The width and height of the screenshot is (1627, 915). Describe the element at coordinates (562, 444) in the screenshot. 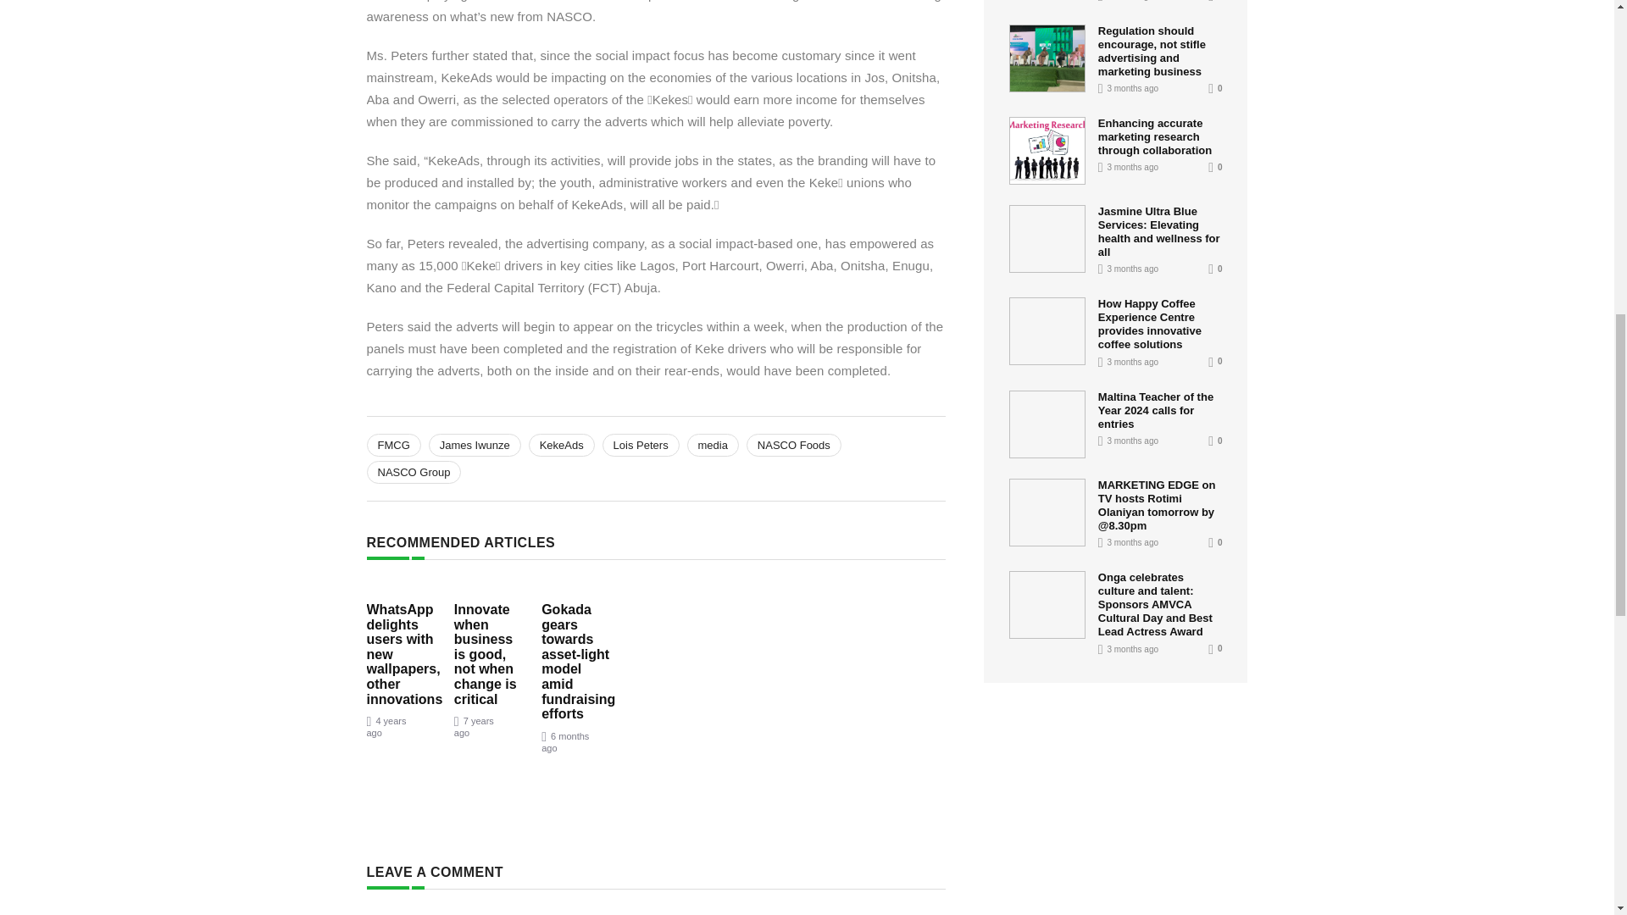

I see `KekeAds` at that location.